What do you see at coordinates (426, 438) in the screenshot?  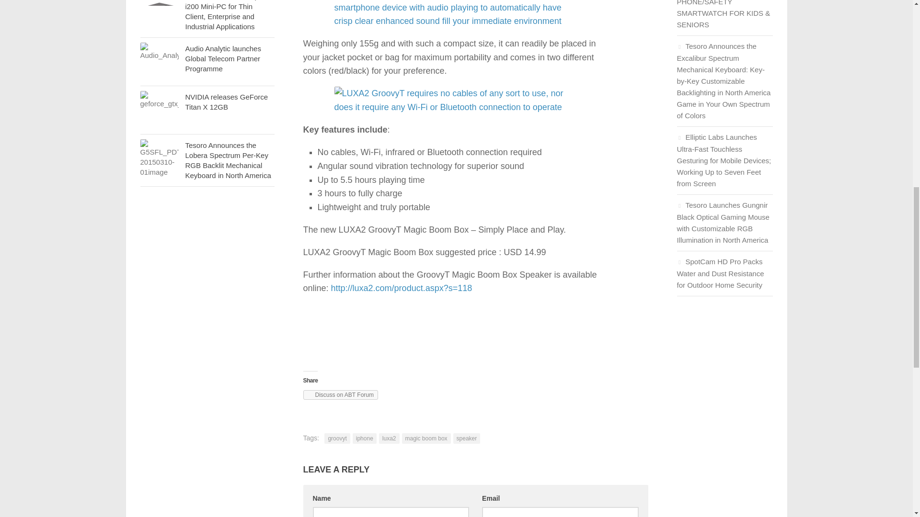 I see `magic boom box` at bounding box center [426, 438].